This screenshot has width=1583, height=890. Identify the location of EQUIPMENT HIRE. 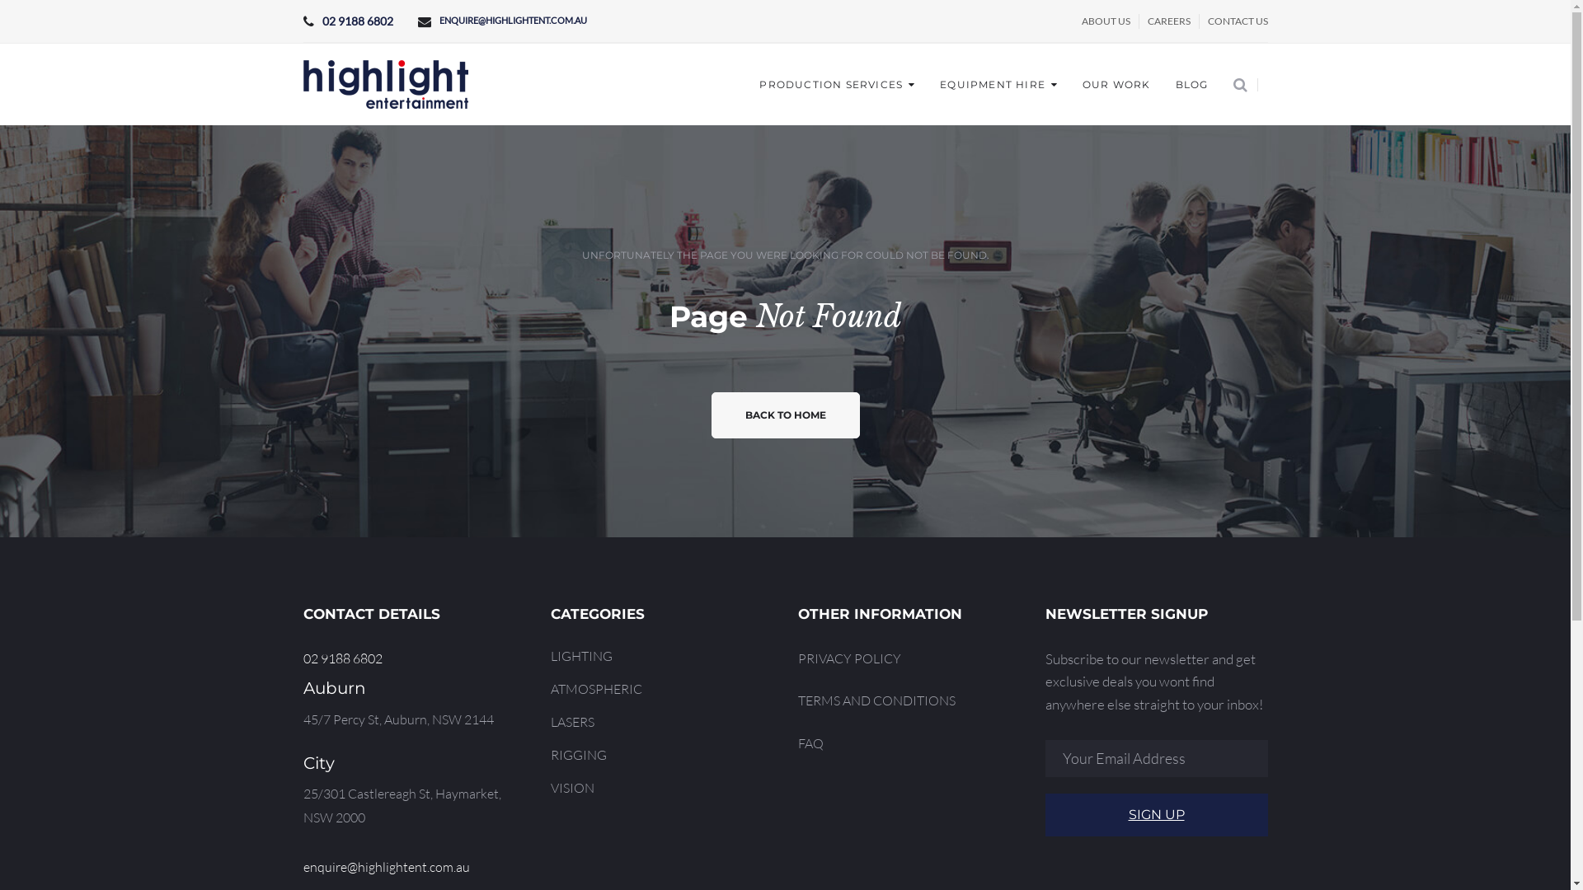
(999, 85).